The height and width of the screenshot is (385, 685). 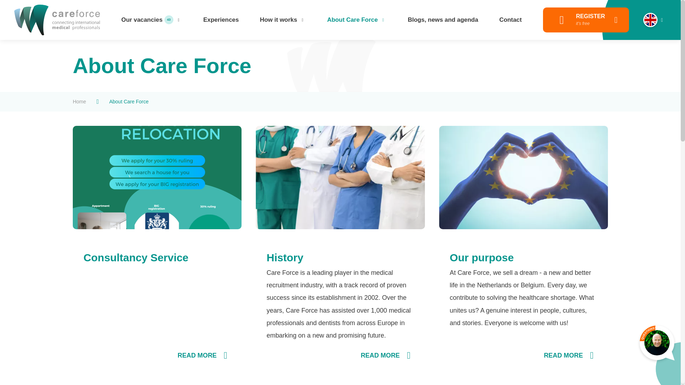 What do you see at coordinates (648, 333) in the screenshot?
I see `Contact` at bounding box center [648, 333].